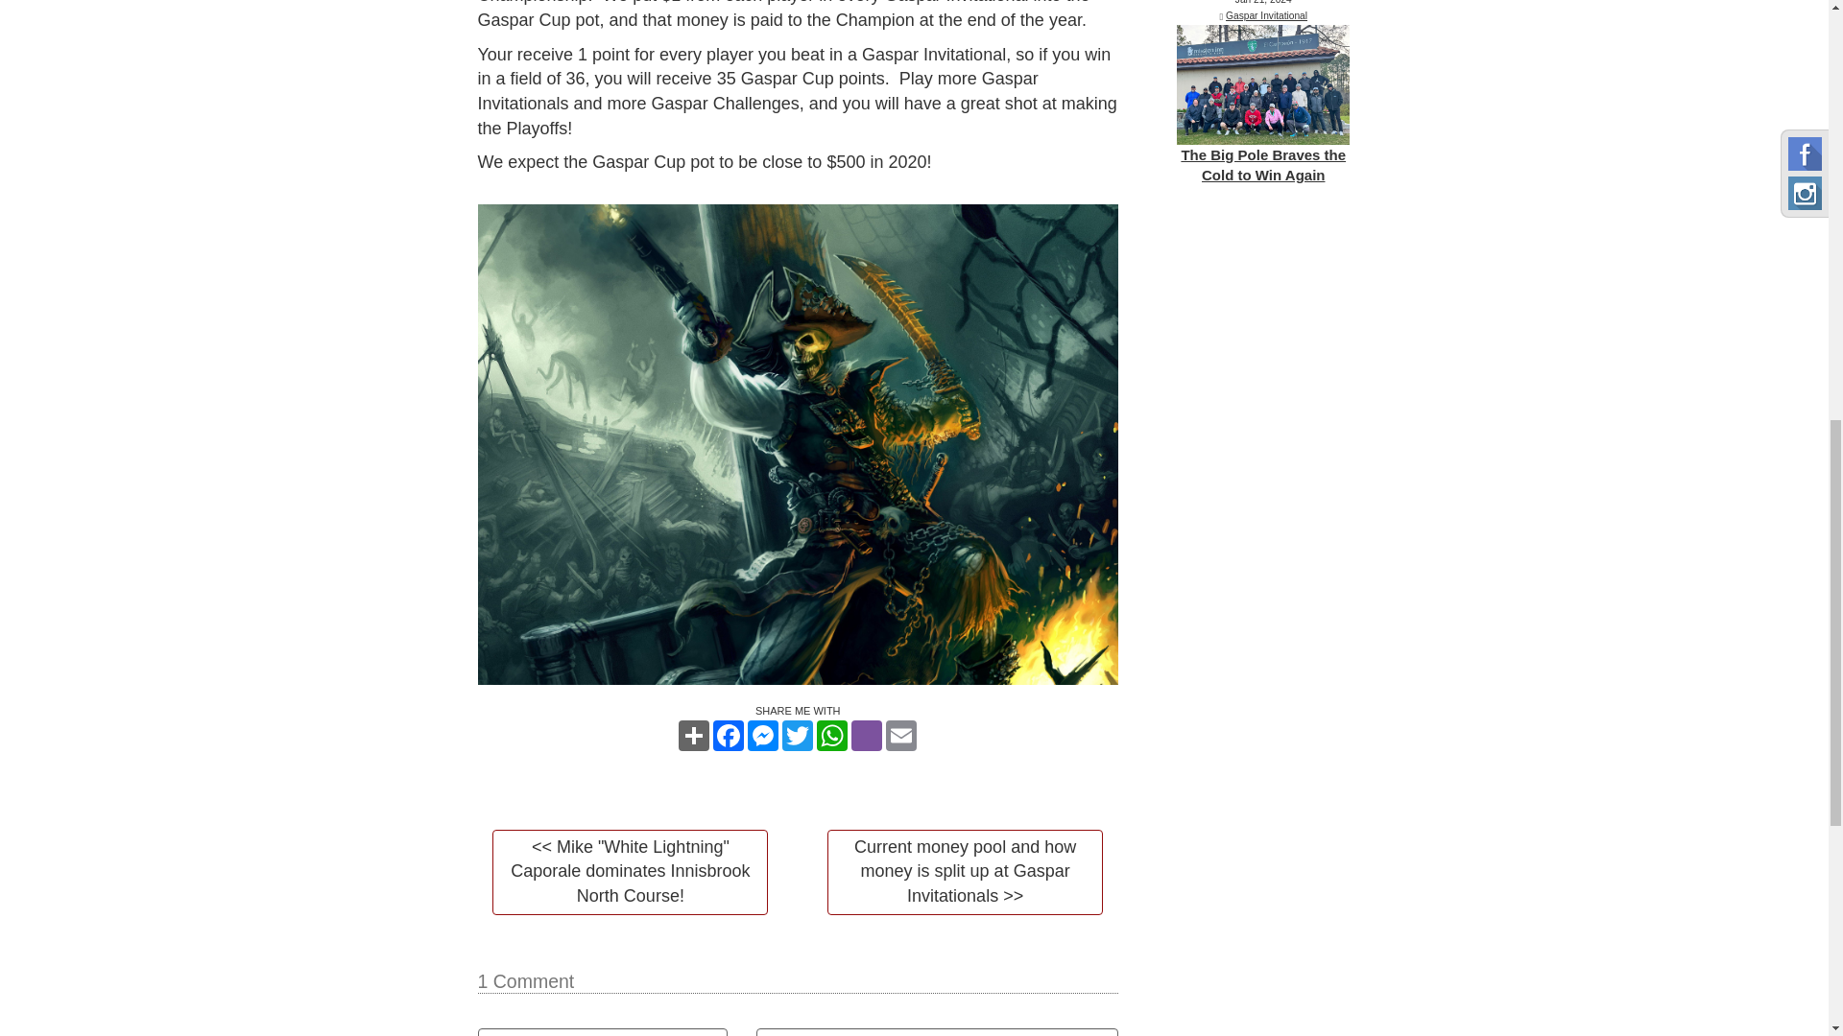 The height and width of the screenshot is (1036, 1843). Describe the element at coordinates (762, 735) in the screenshot. I see `Messenger` at that location.